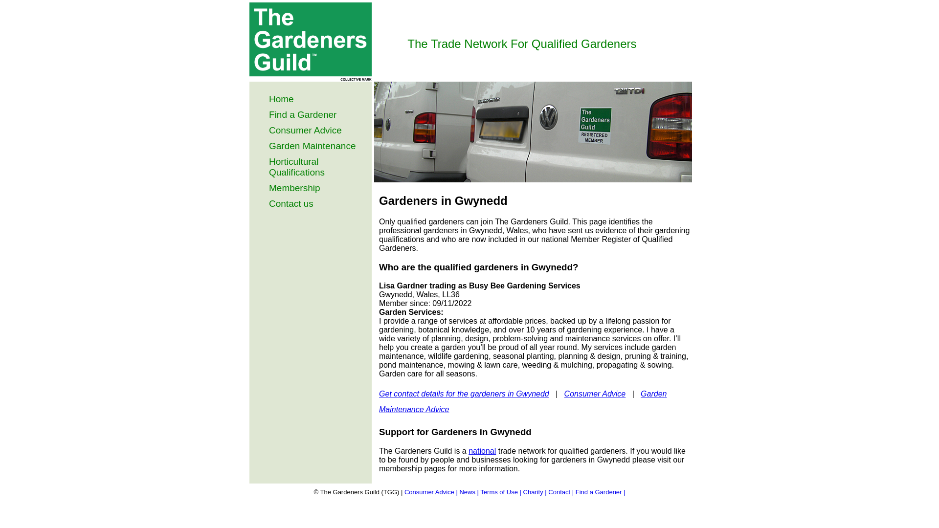  I want to click on Get contact details for the gardeners in Gwynedd, so click(464, 394).